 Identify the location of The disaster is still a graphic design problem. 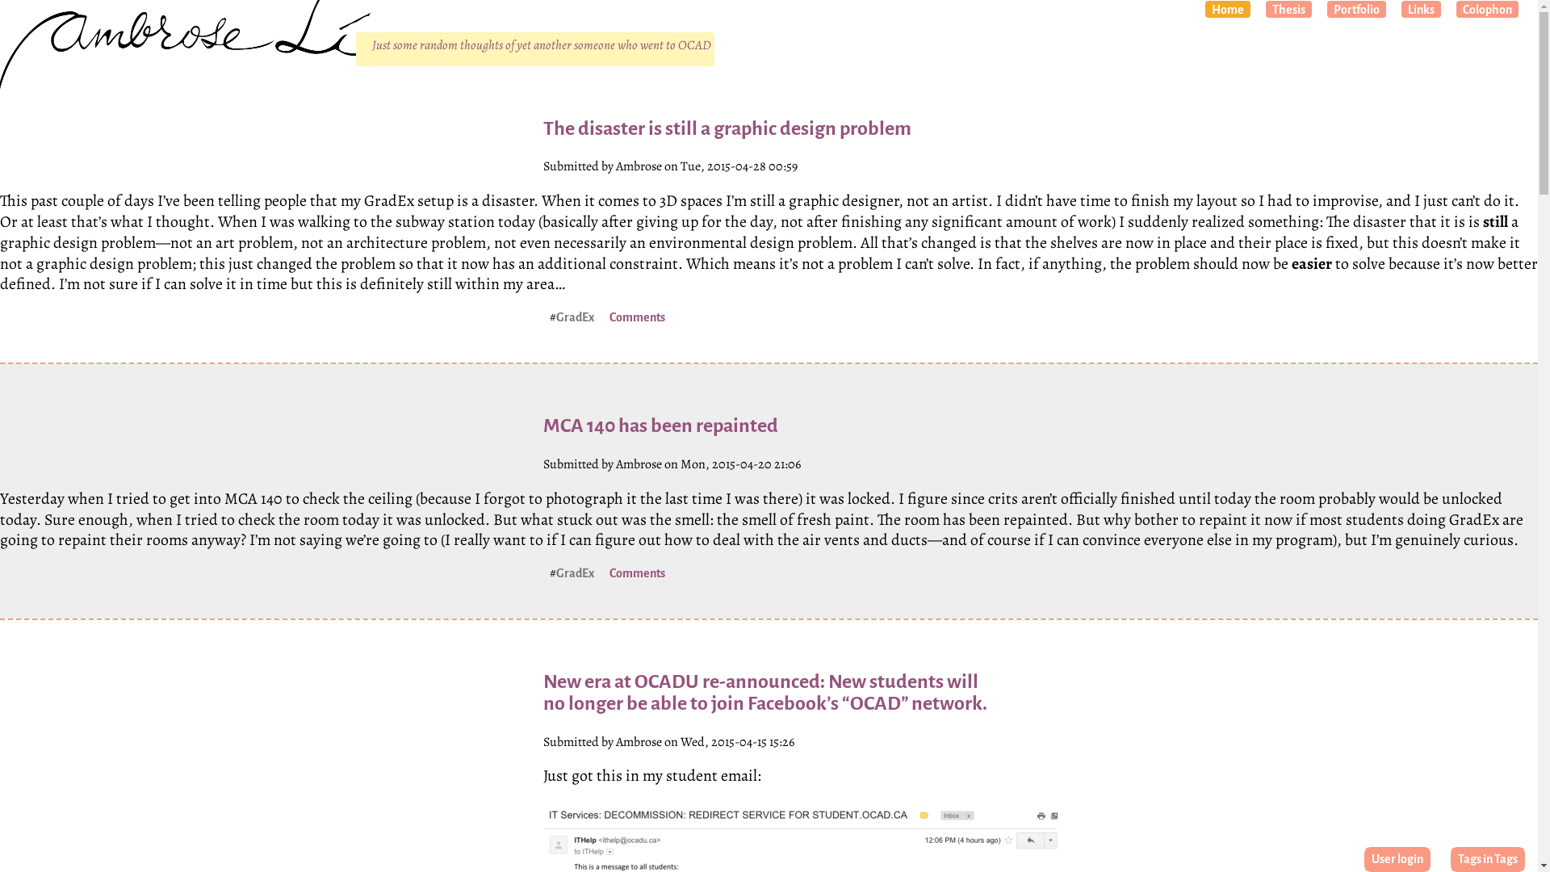
(727, 128).